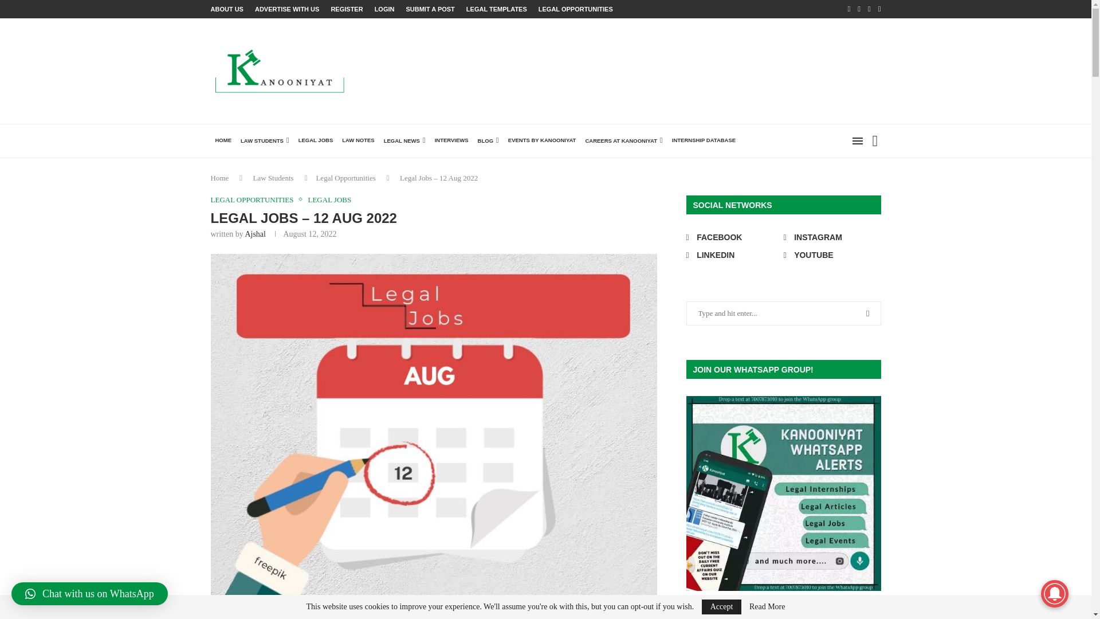  What do you see at coordinates (273, 178) in the screenshot?
I see `Law Students` at bounding box center [273, 178].